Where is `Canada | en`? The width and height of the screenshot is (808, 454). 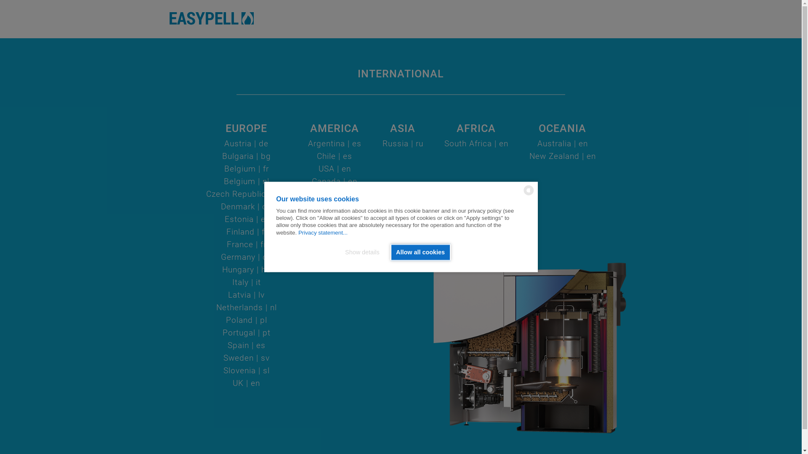
Canada | en is located at coordinates (335, 182).